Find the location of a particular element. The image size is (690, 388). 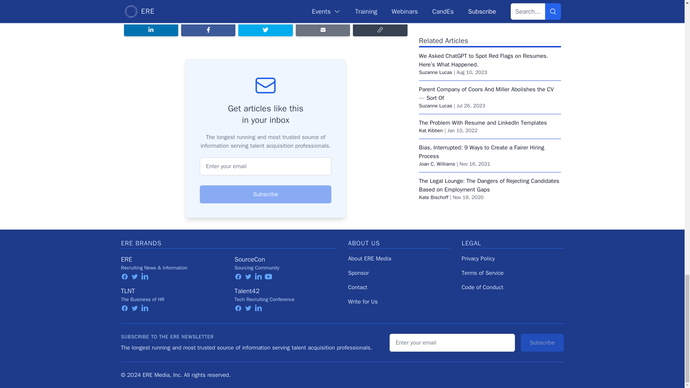

Joan C. Williams is located at coordinates (437, 34).